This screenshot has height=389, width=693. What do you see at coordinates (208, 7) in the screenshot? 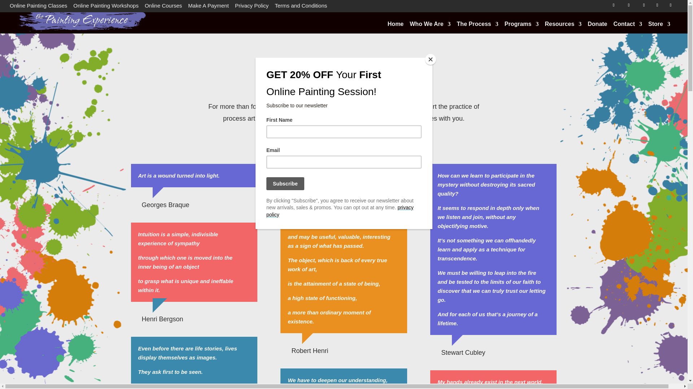
I see `Make A Payment` at bounding box center [208, 7].